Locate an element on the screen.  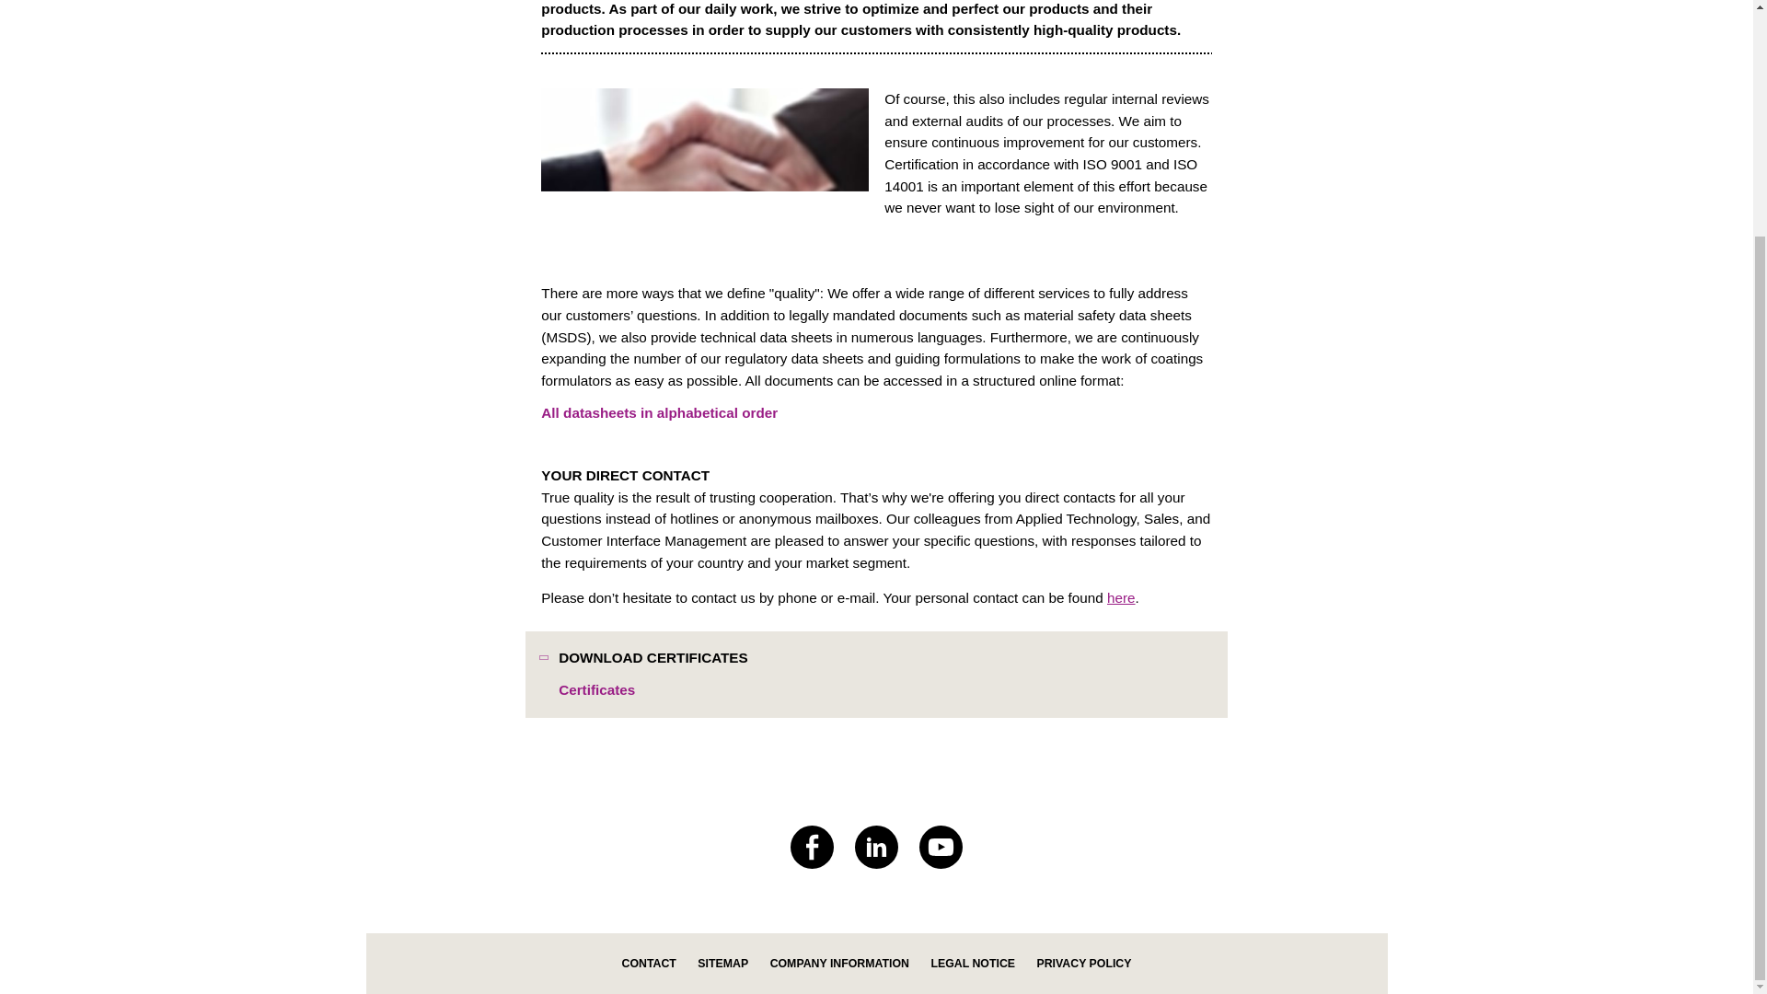
Certificates is located at coordinates (596, 690).